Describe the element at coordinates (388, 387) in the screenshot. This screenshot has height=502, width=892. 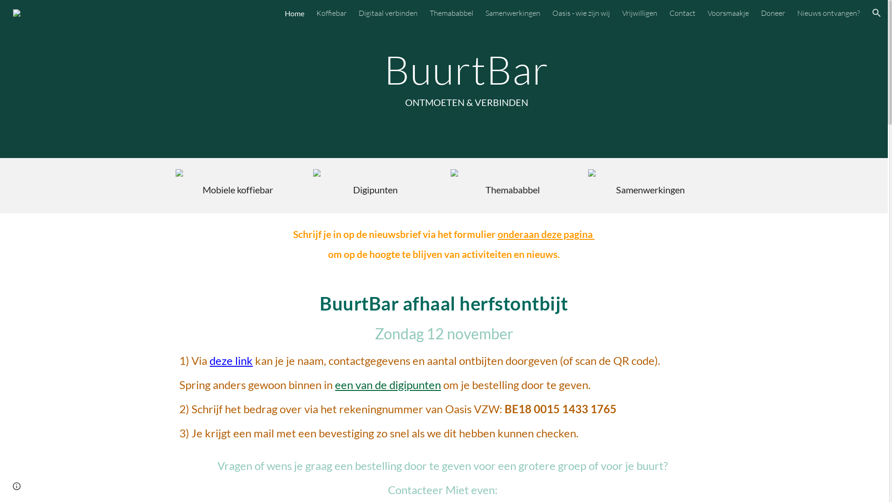
I see `een van de digipunten` at that location.